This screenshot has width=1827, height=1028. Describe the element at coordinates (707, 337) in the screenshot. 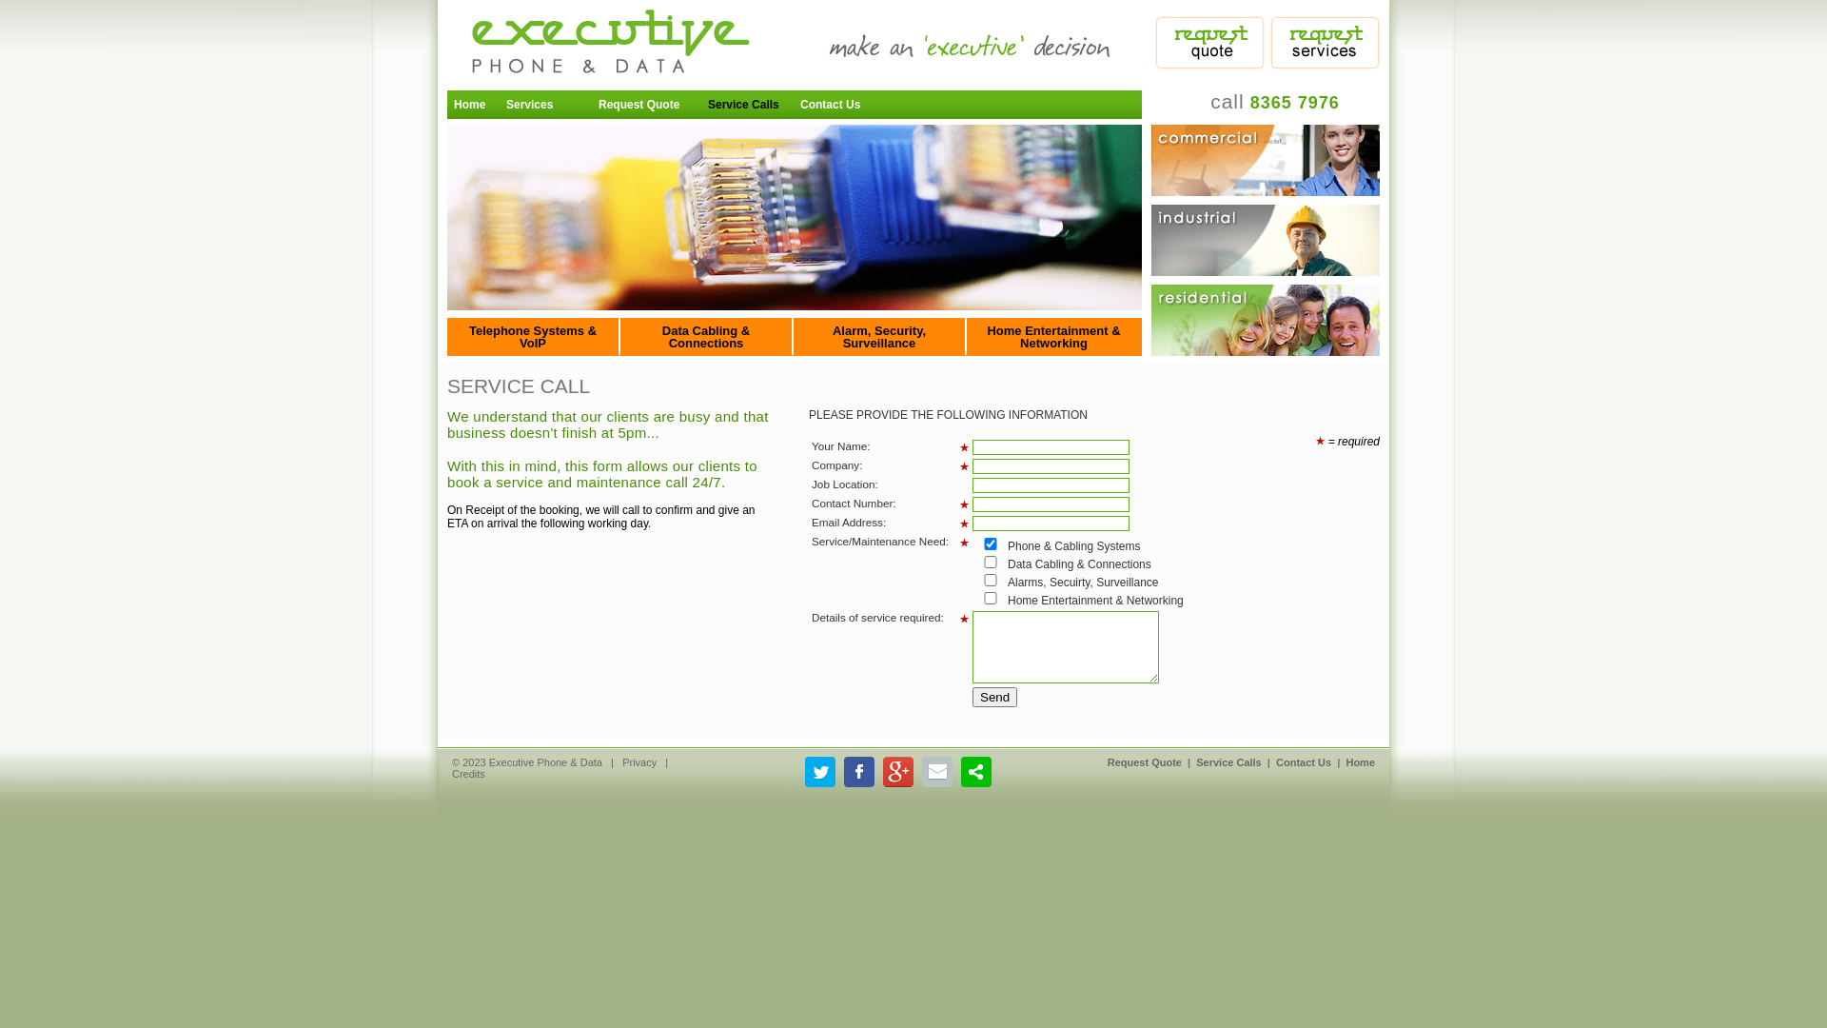

I see `Data Cabling & Connections` at that location.